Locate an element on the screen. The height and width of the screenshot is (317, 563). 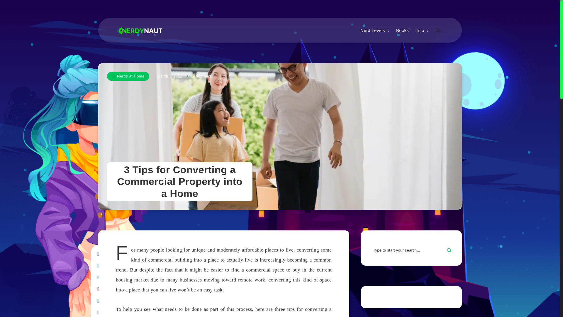
Info is located at coordinates (420, 31).